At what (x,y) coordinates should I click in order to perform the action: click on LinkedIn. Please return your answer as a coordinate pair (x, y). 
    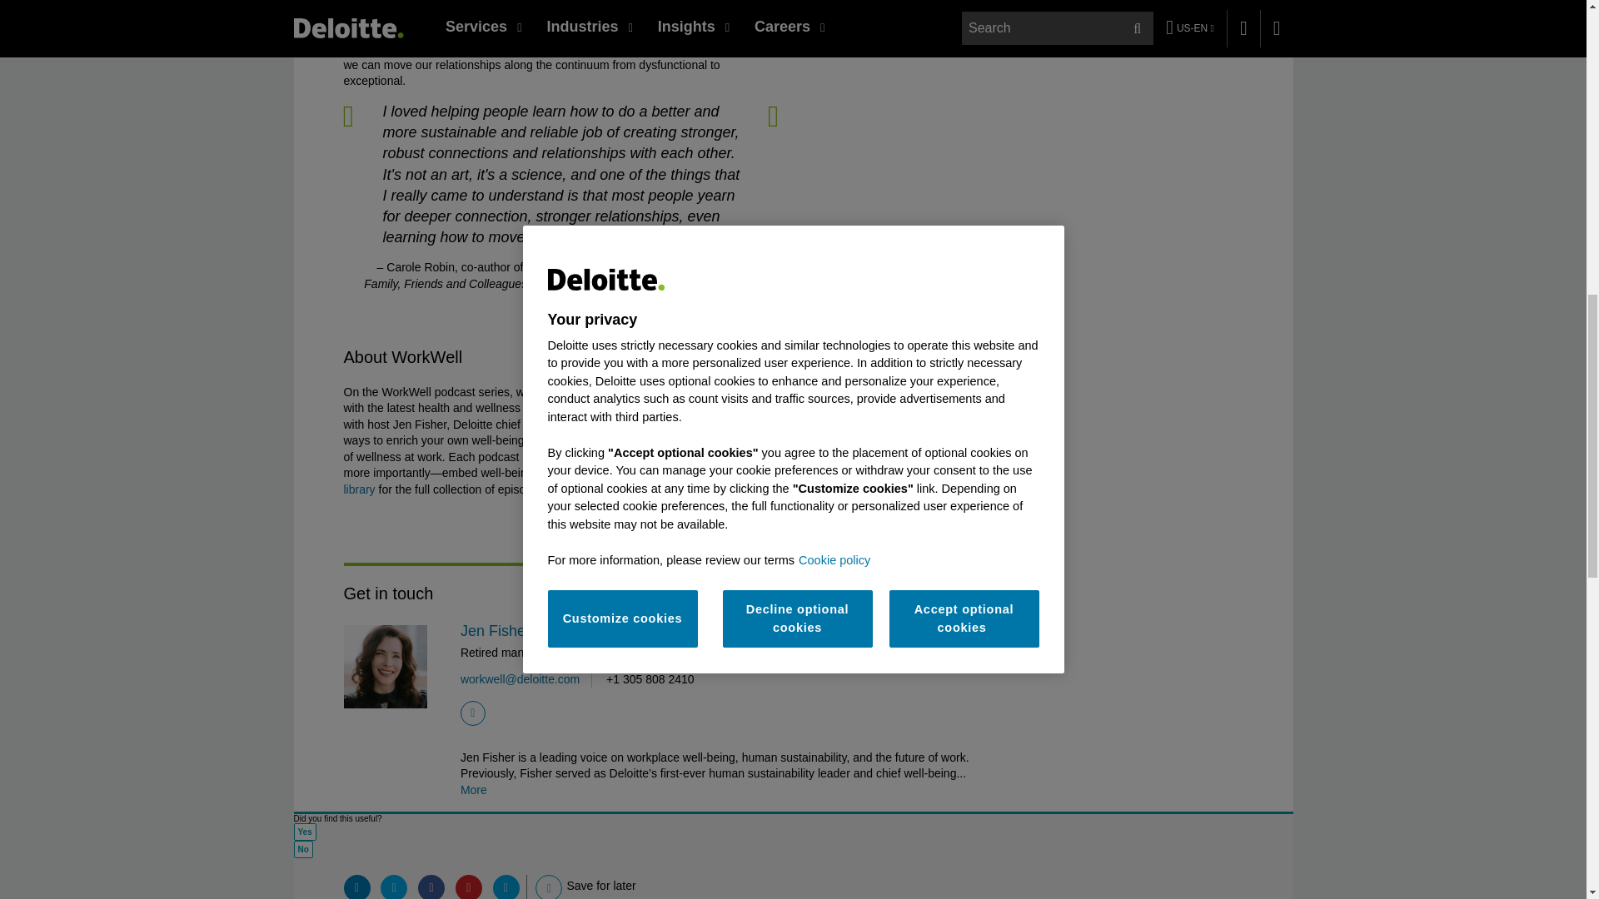
    Looking at the image, I should click on (473, 713).